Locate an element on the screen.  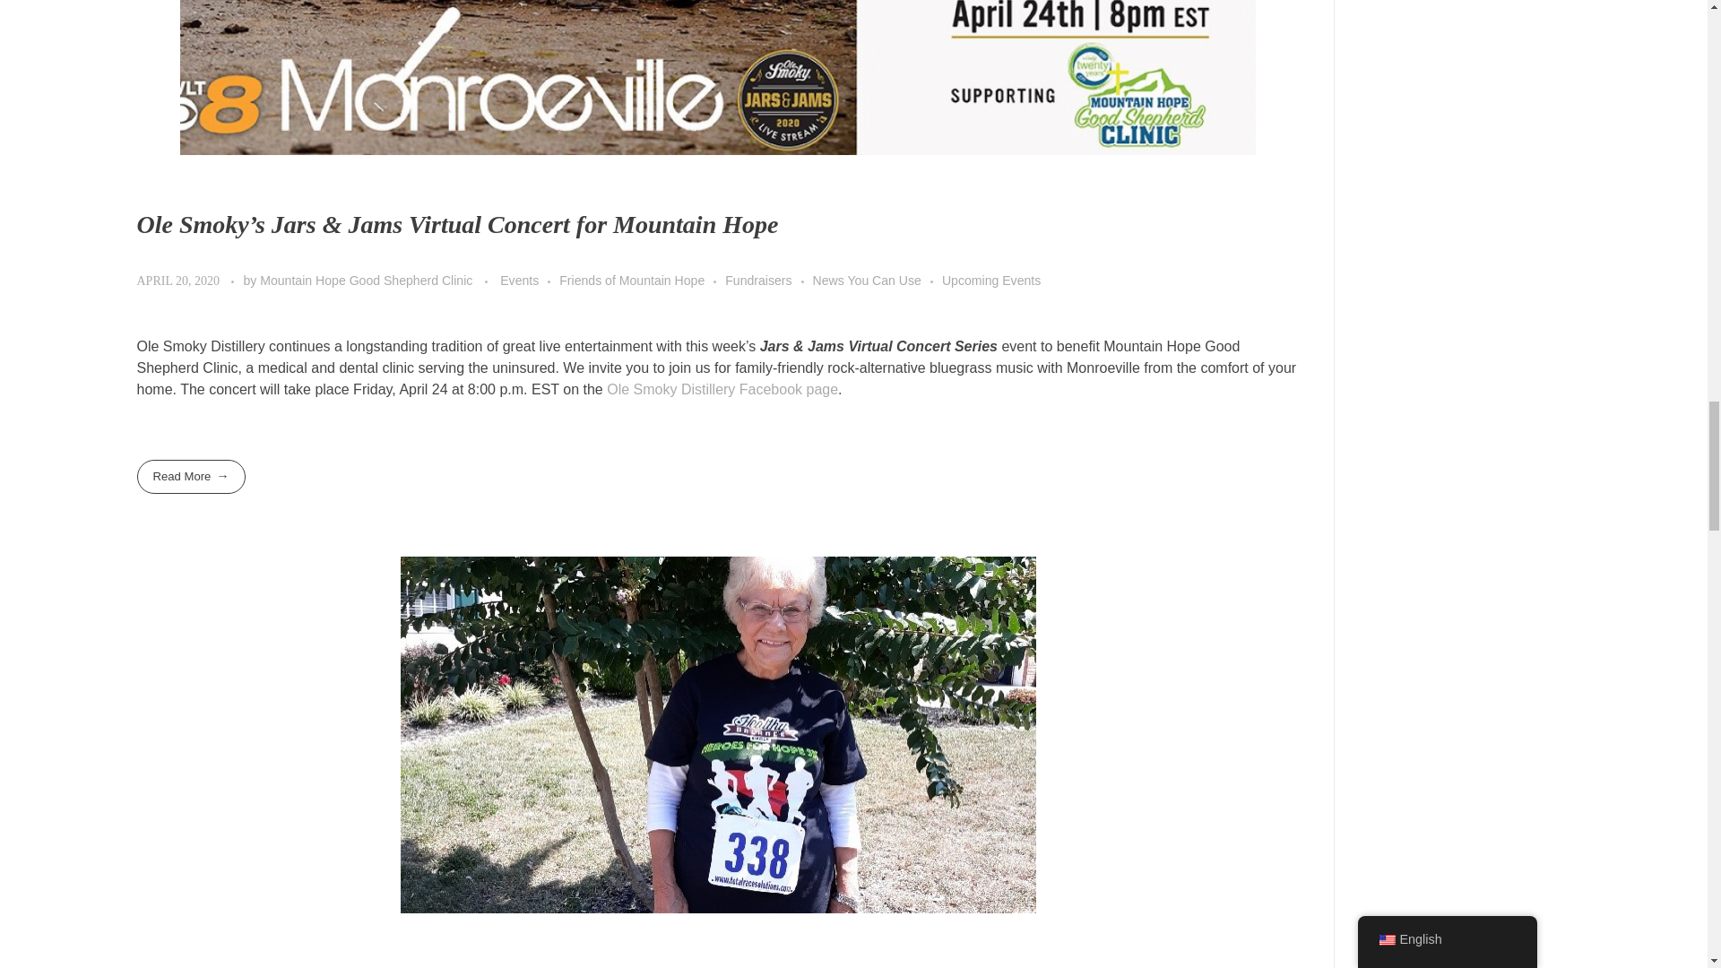
View all posts in Friends of Mountain Hope is located at coordinates (642, 281).